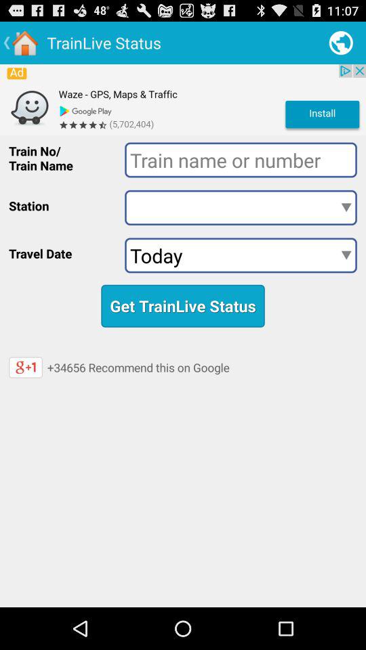 The image size is (366, 650). Describe the element at coordinates (241, 160) in the screenshot. I see `data entry field` at that location.